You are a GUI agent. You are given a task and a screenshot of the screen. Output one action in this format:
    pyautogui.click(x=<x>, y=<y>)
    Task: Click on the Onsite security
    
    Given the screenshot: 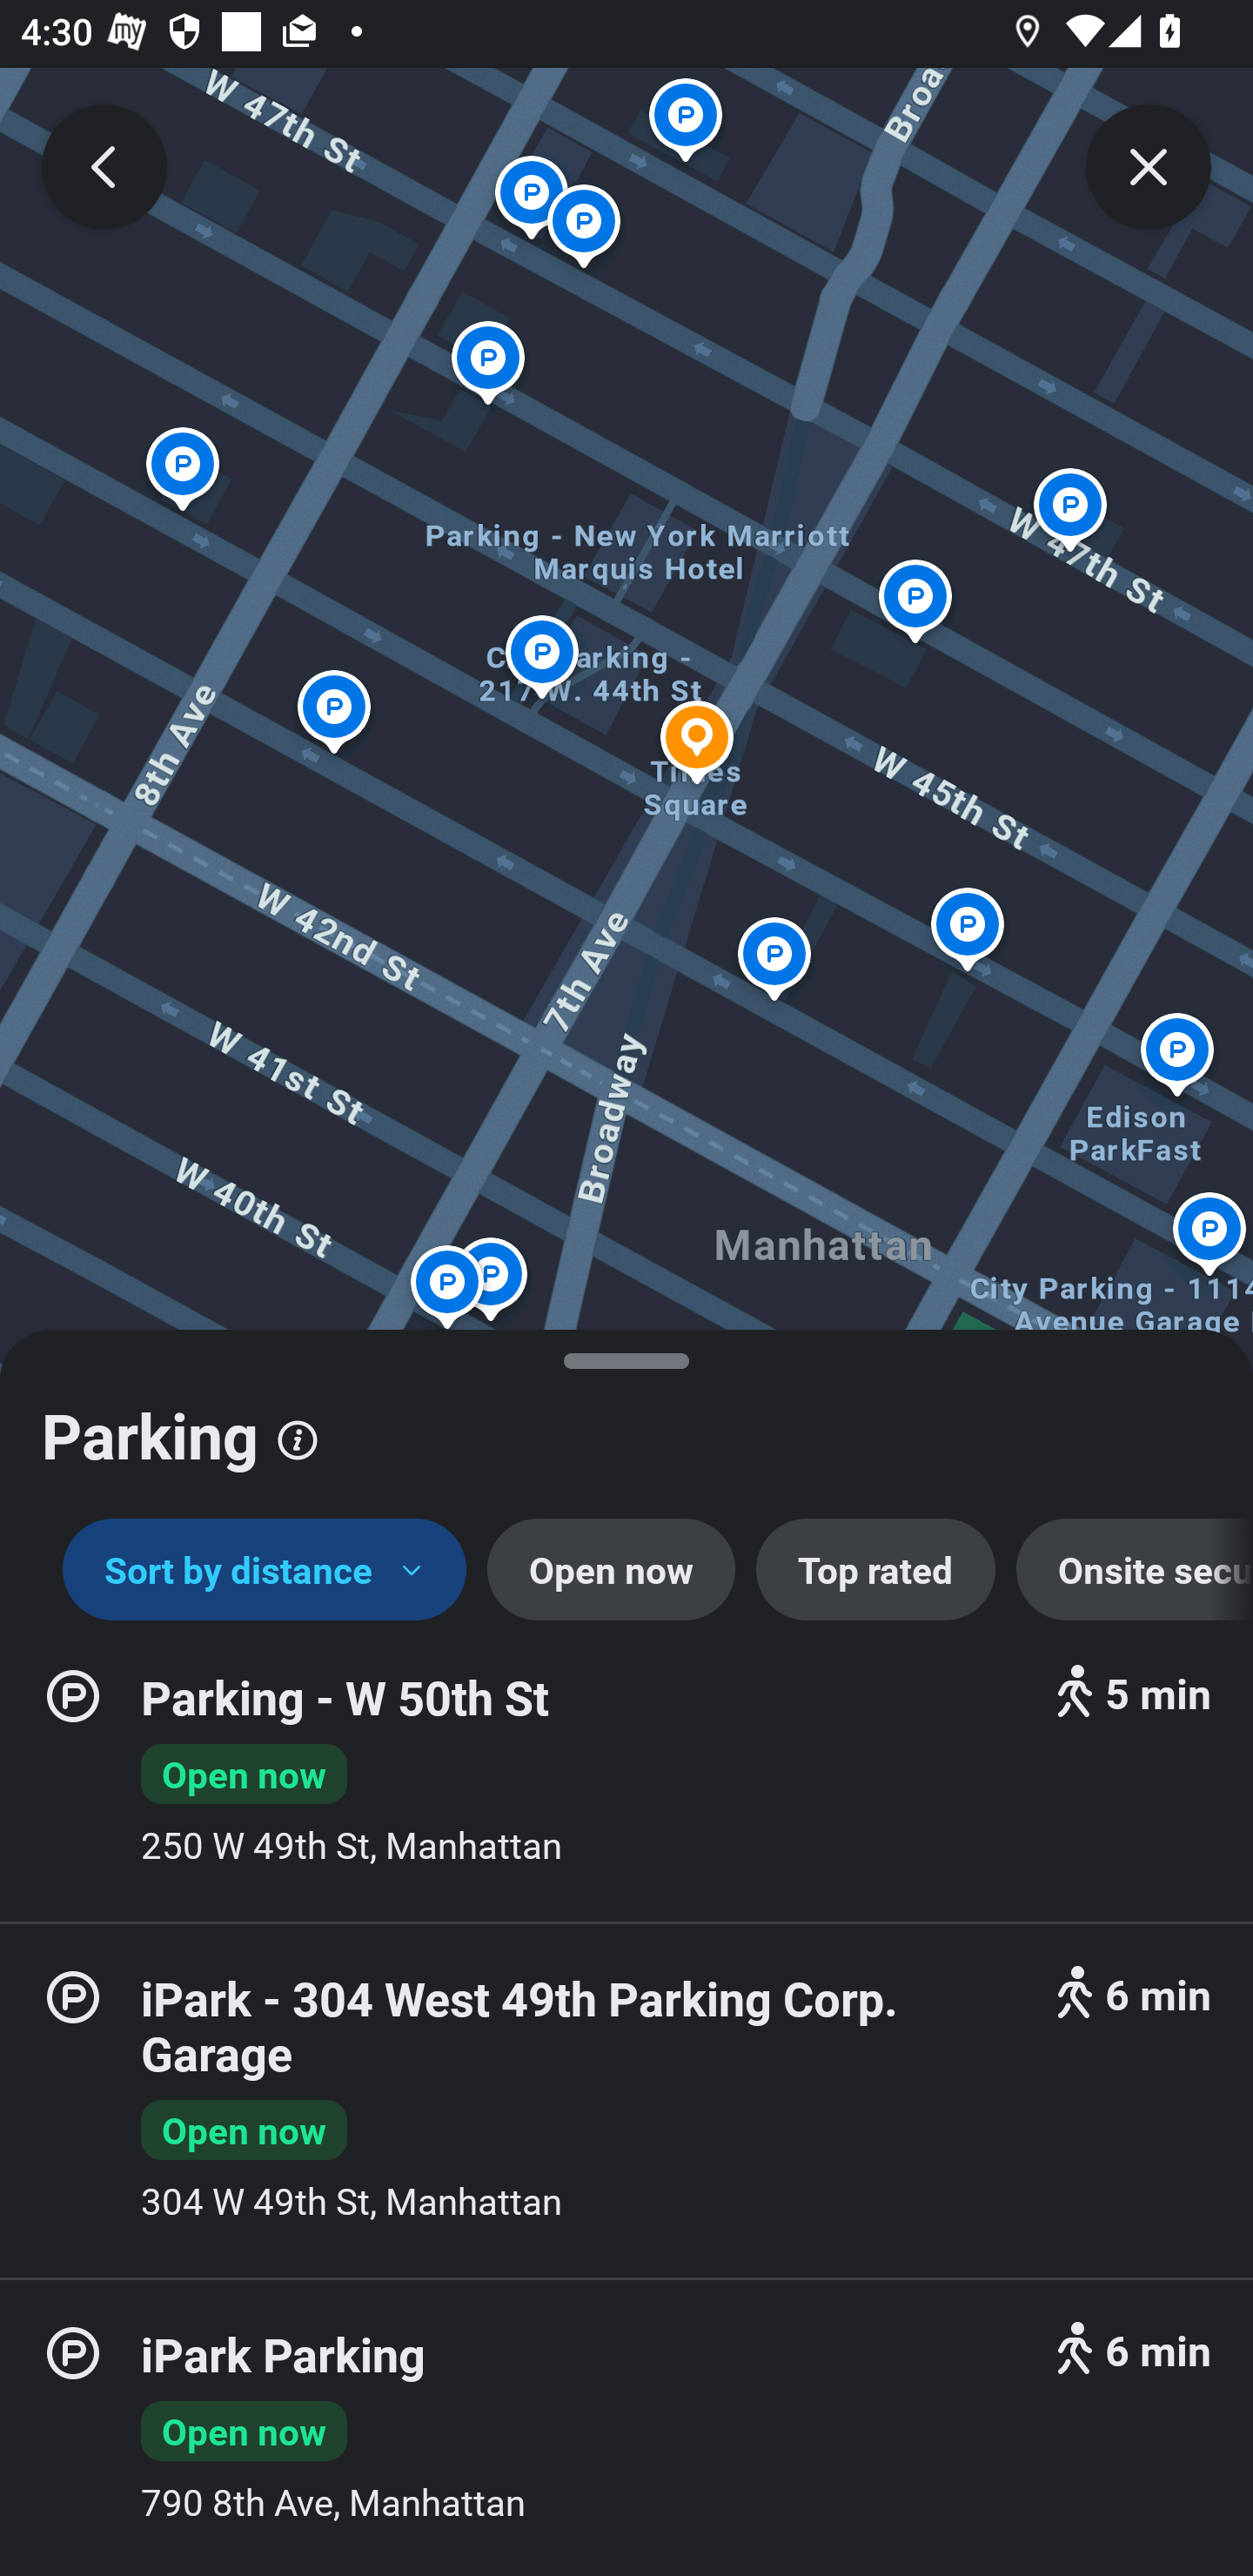 What is the action you would take?
    pyautogui.click(x=1135, y=1570)
    